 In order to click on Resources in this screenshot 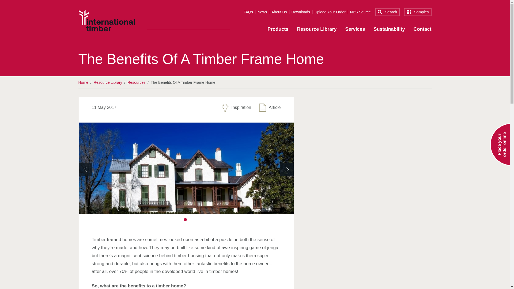, I will do `click(137, 82)`.